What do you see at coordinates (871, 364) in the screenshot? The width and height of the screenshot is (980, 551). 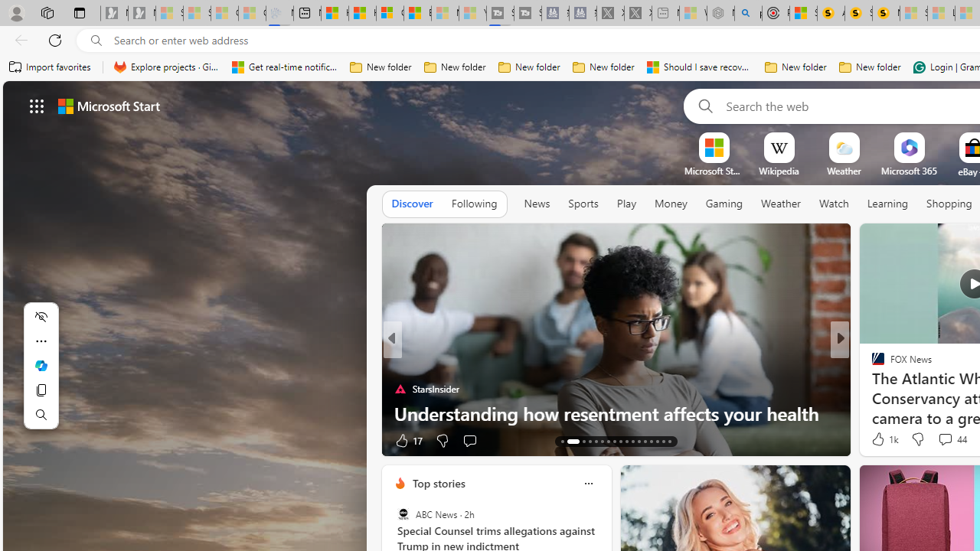 I see `Tribune News Service` at bounding box center [871, 364].